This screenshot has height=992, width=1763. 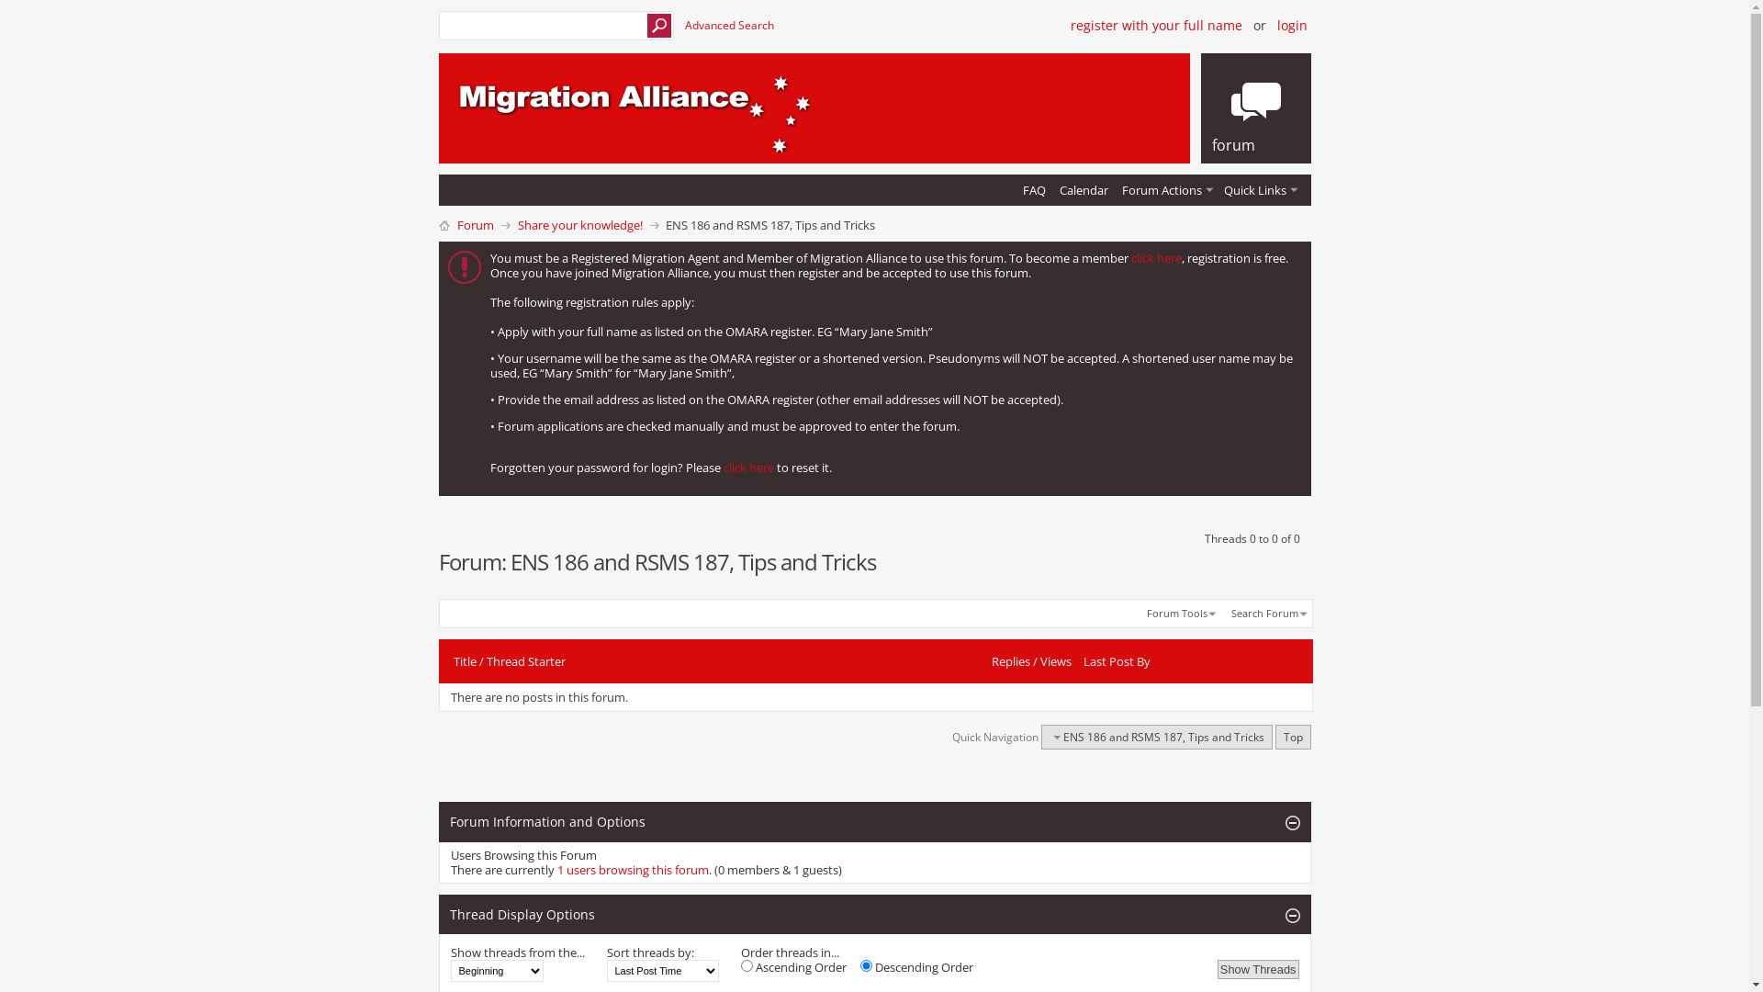 What do you see at coordinates (1157, 26) in the screenshot?
I see `register with your full name` at bounding box center [1157, 26].